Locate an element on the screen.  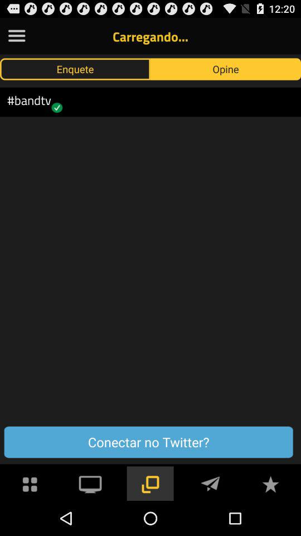
choose the opine icon is located at coordinates (226, 69).